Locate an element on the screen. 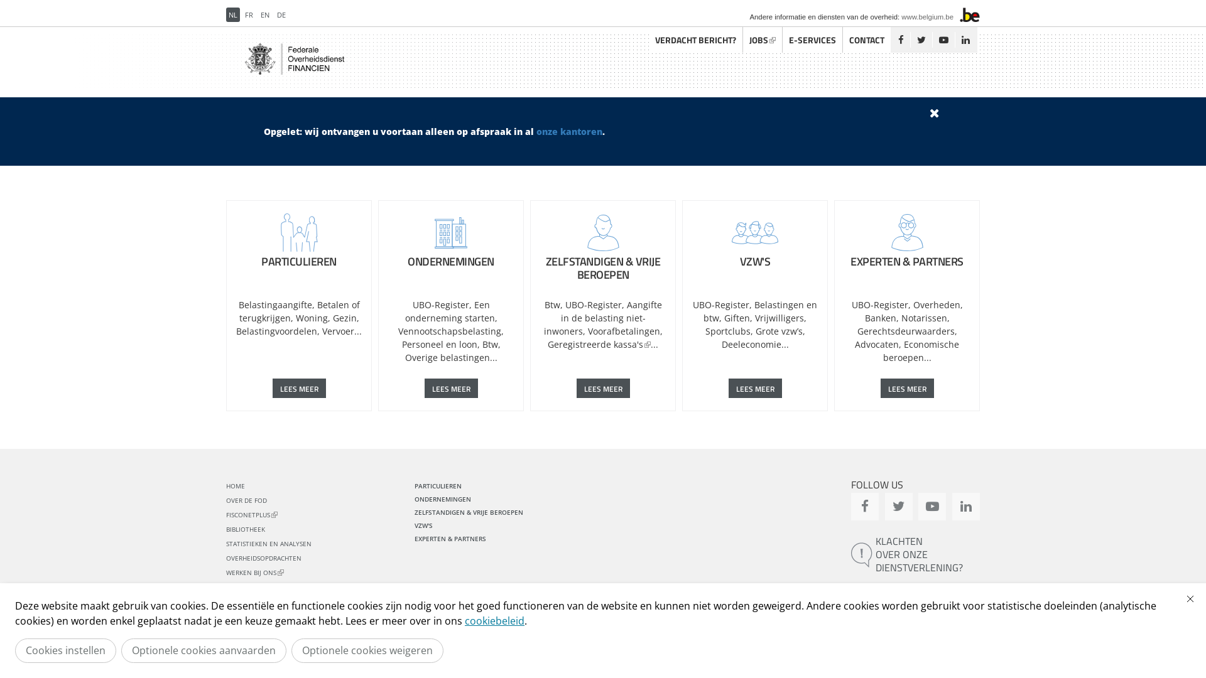  Vervoer is located at coordinates (338, 331).